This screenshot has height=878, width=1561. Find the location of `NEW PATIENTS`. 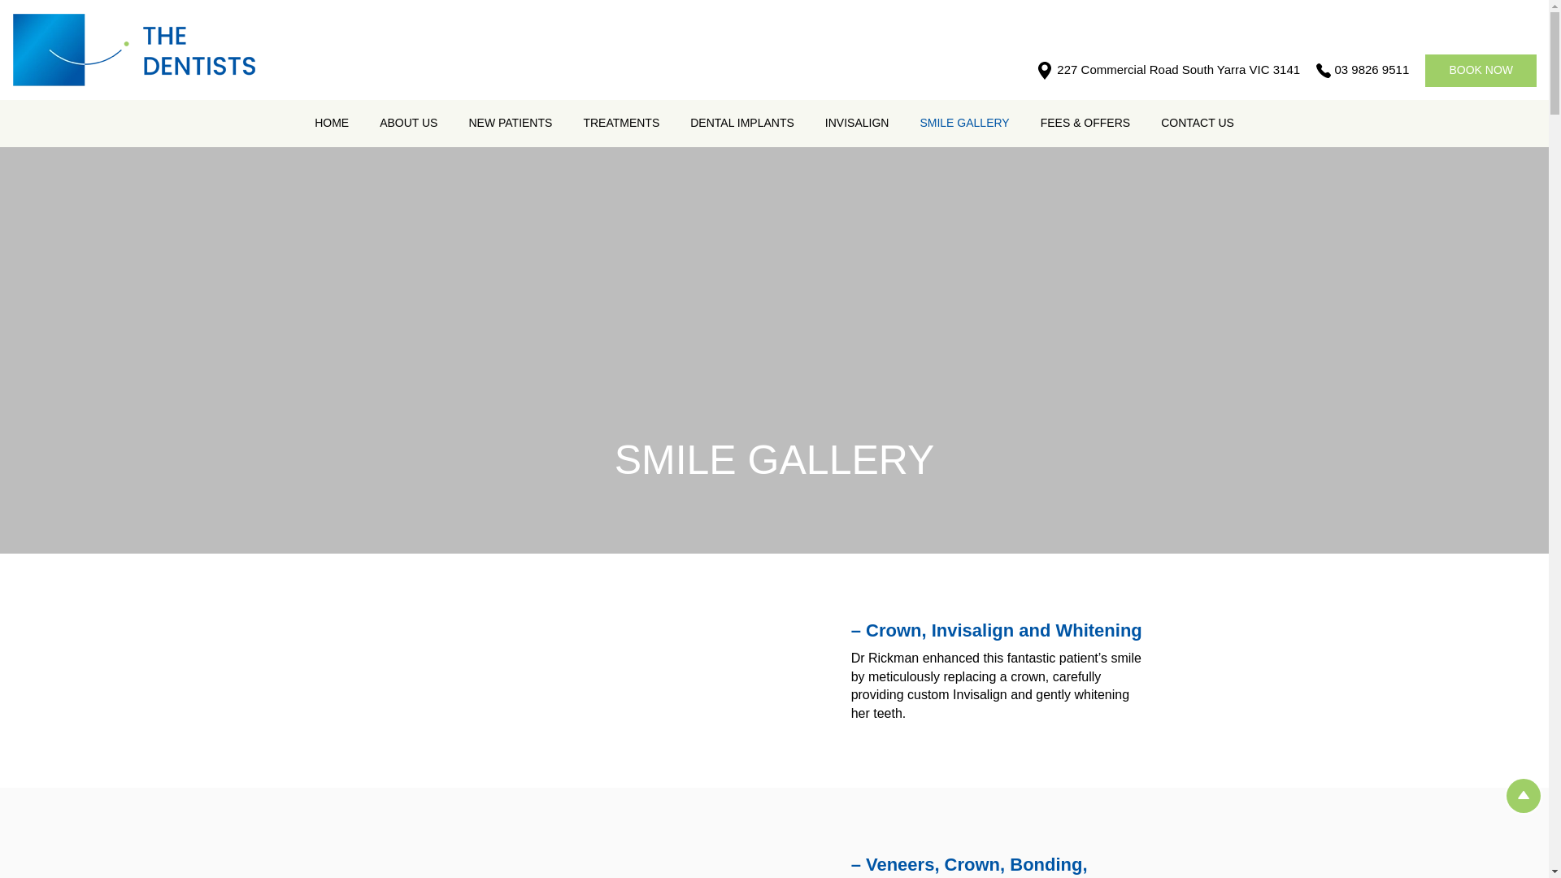

NEW PATIENTS is located at coordinates (510, 124).